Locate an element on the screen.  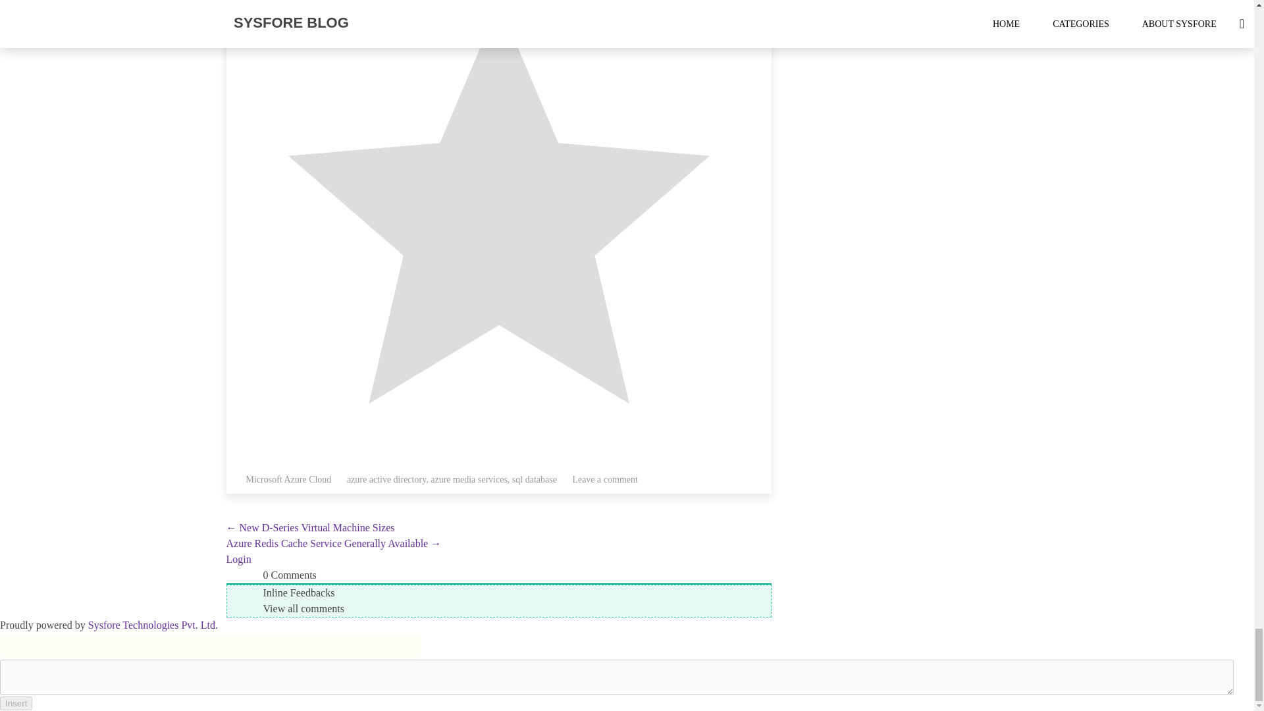
sql database is located at coordinates (535, 479).